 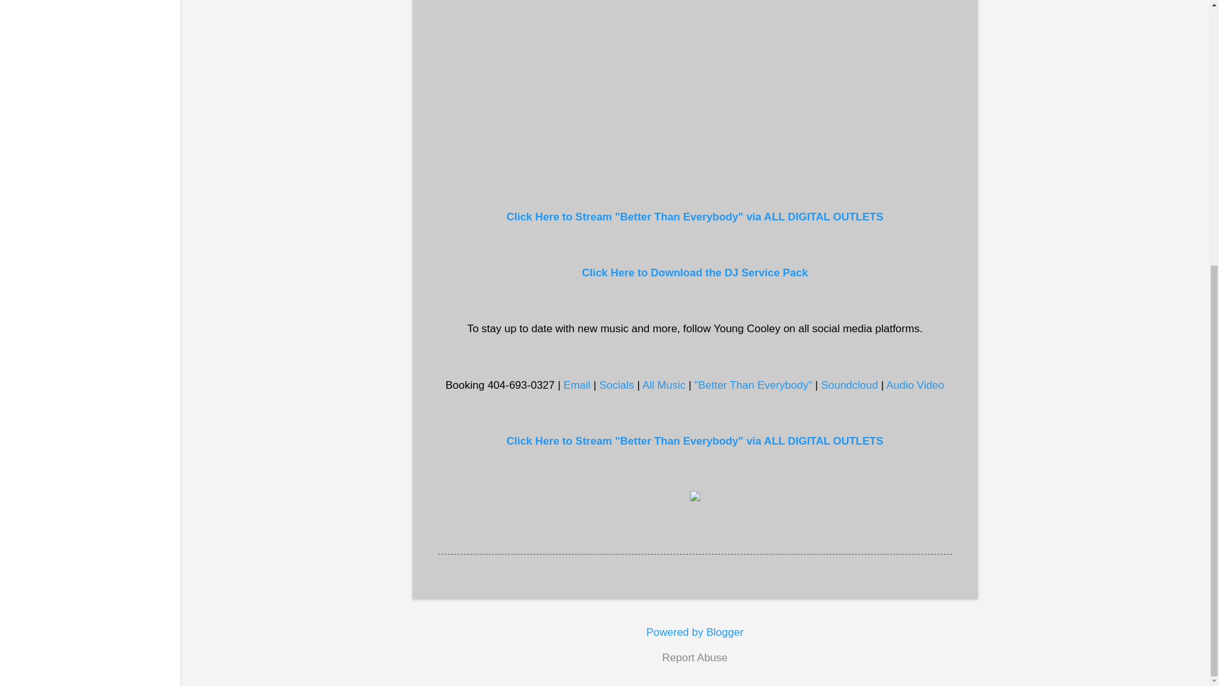 What do you see at coordinates (616, 385) in the screenshot?
I see `Socials` at bounding box center [616, 385].